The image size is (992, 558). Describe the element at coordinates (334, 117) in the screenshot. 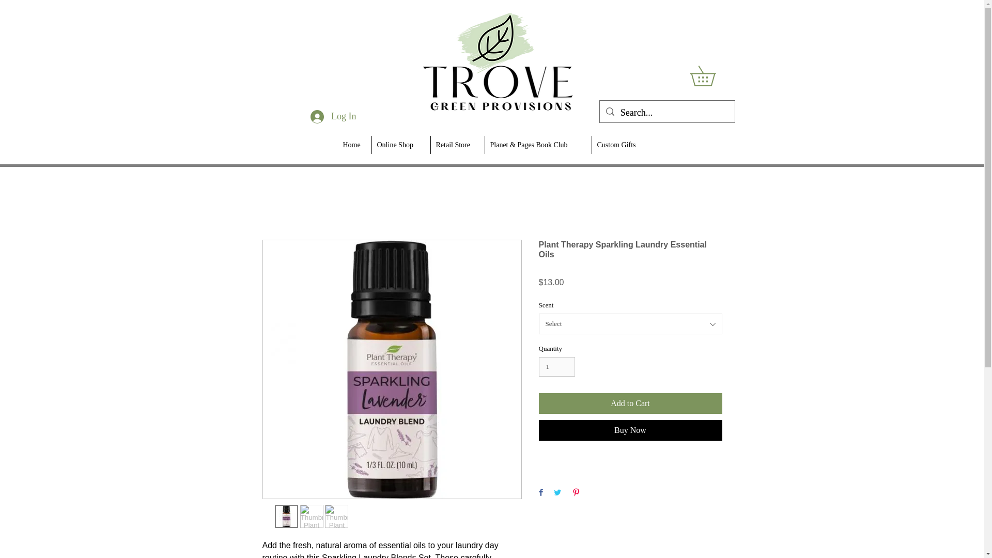

I see `Log In` at that location.